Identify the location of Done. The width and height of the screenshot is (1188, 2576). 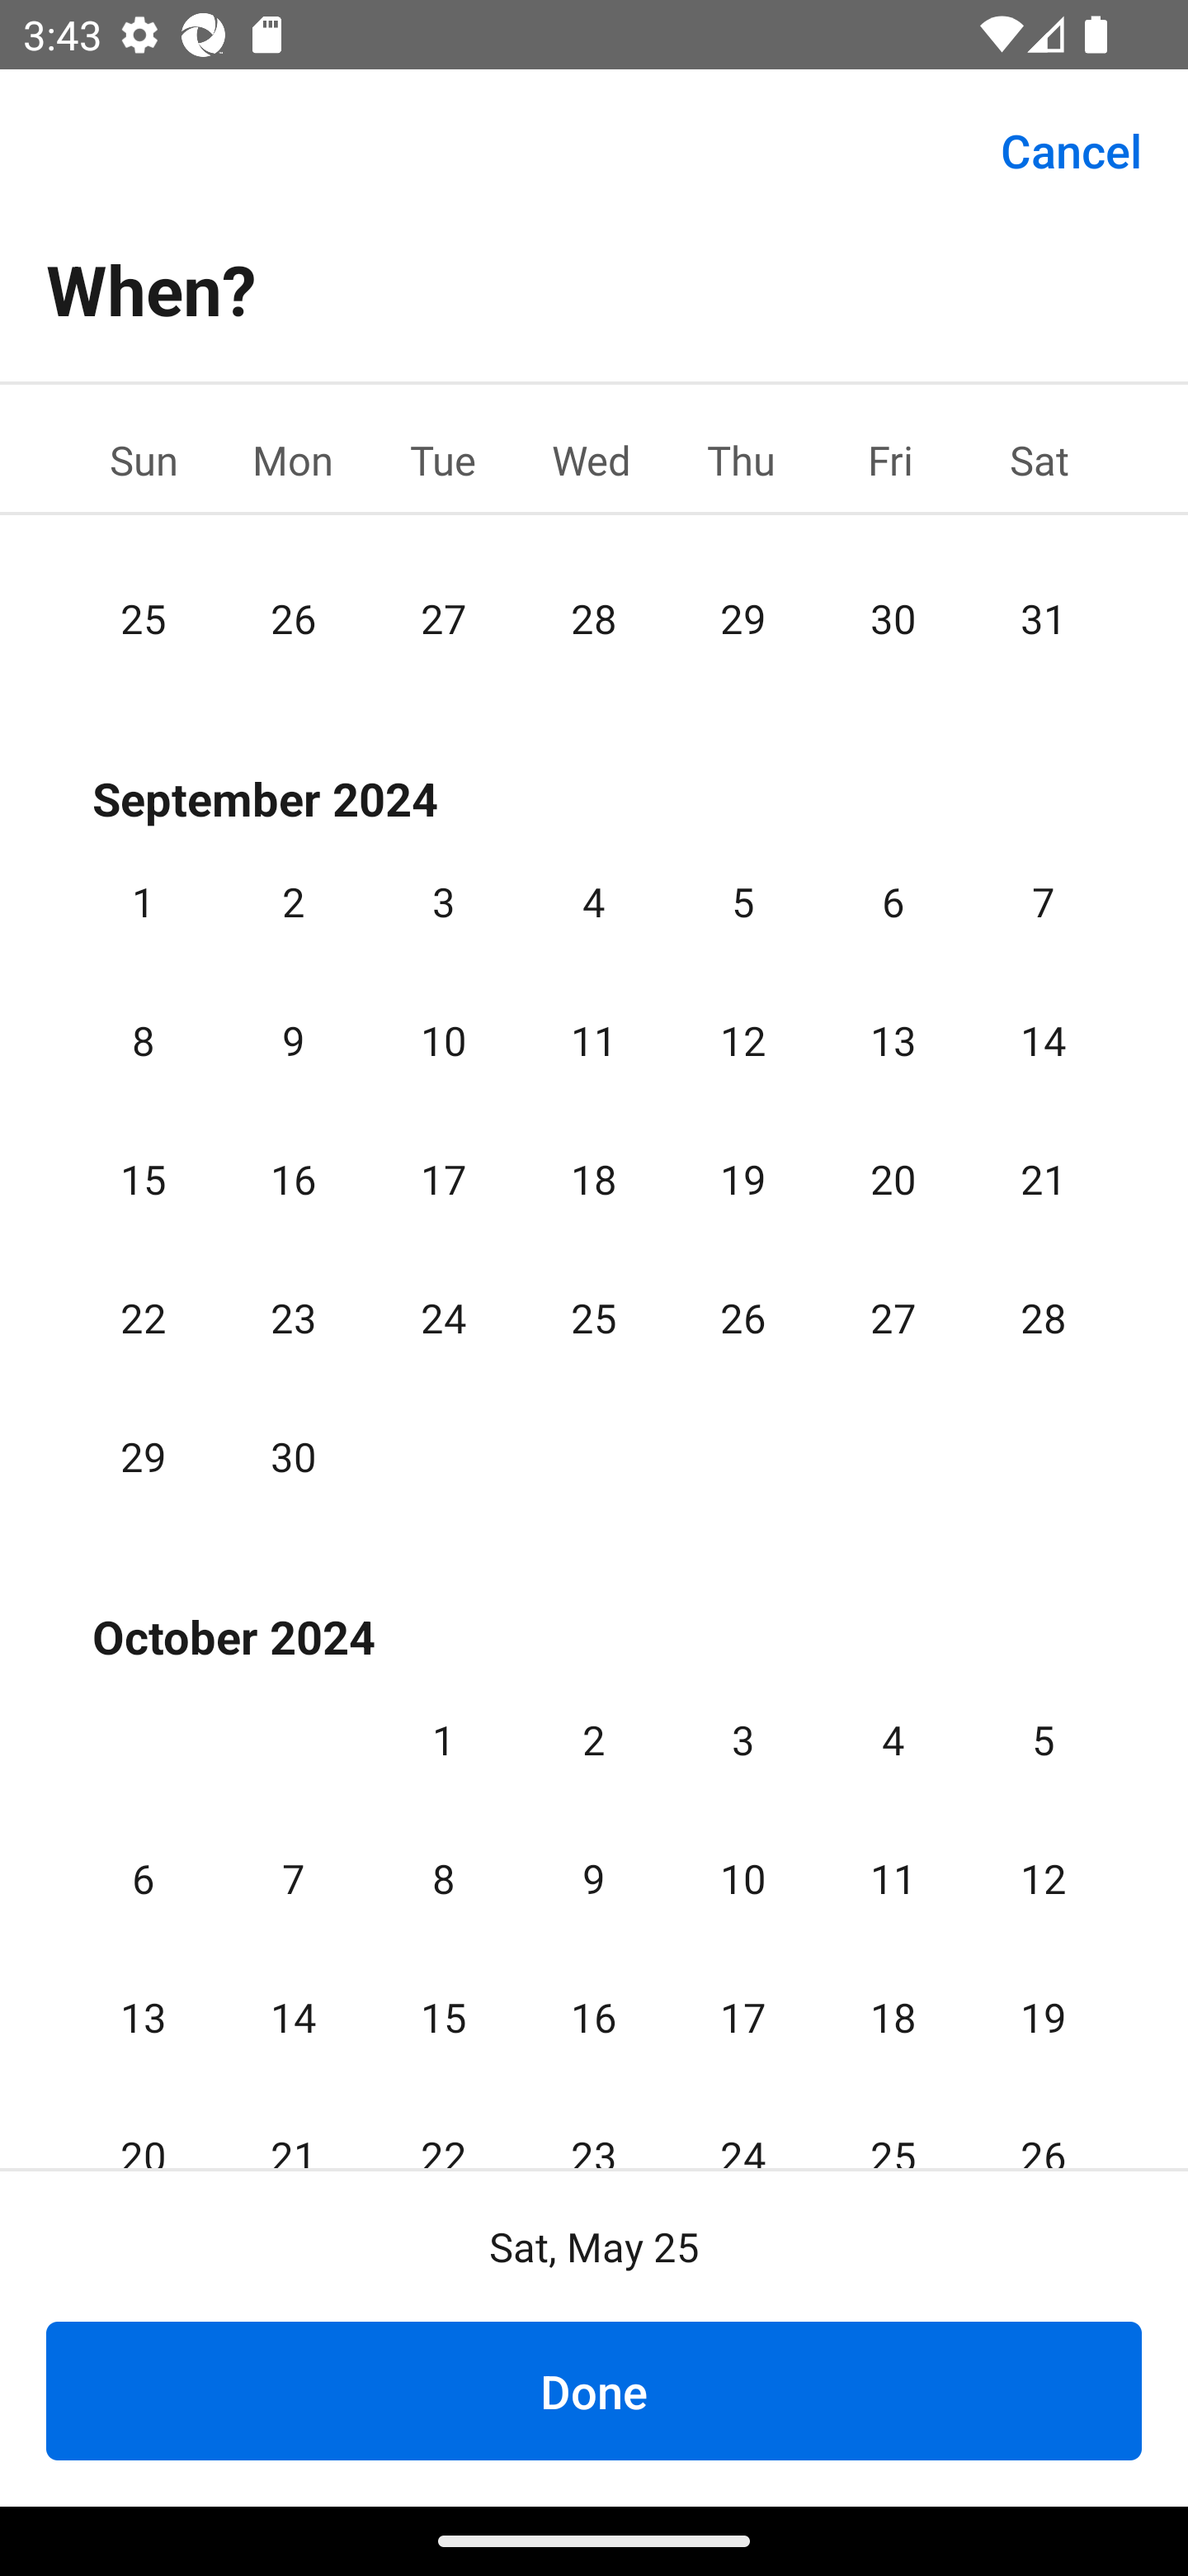
(594, 2390).